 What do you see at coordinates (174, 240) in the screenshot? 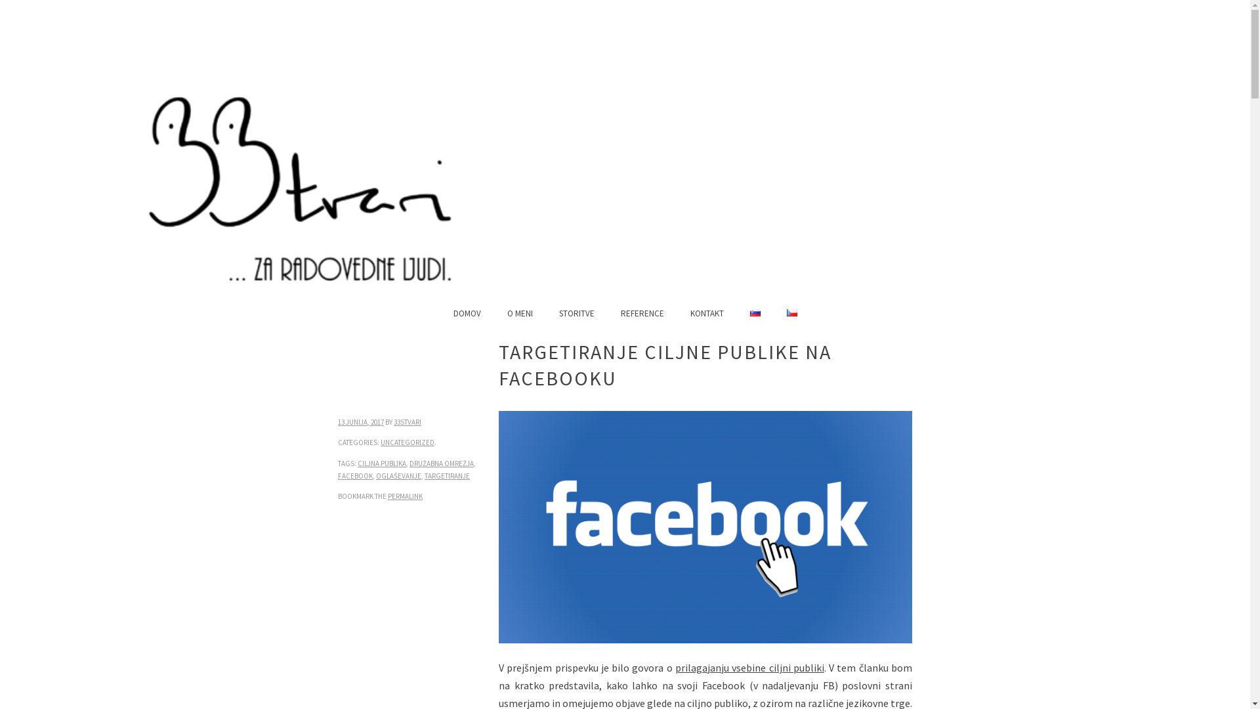
I see `33 STVARI` at bounding box center [174, 240].